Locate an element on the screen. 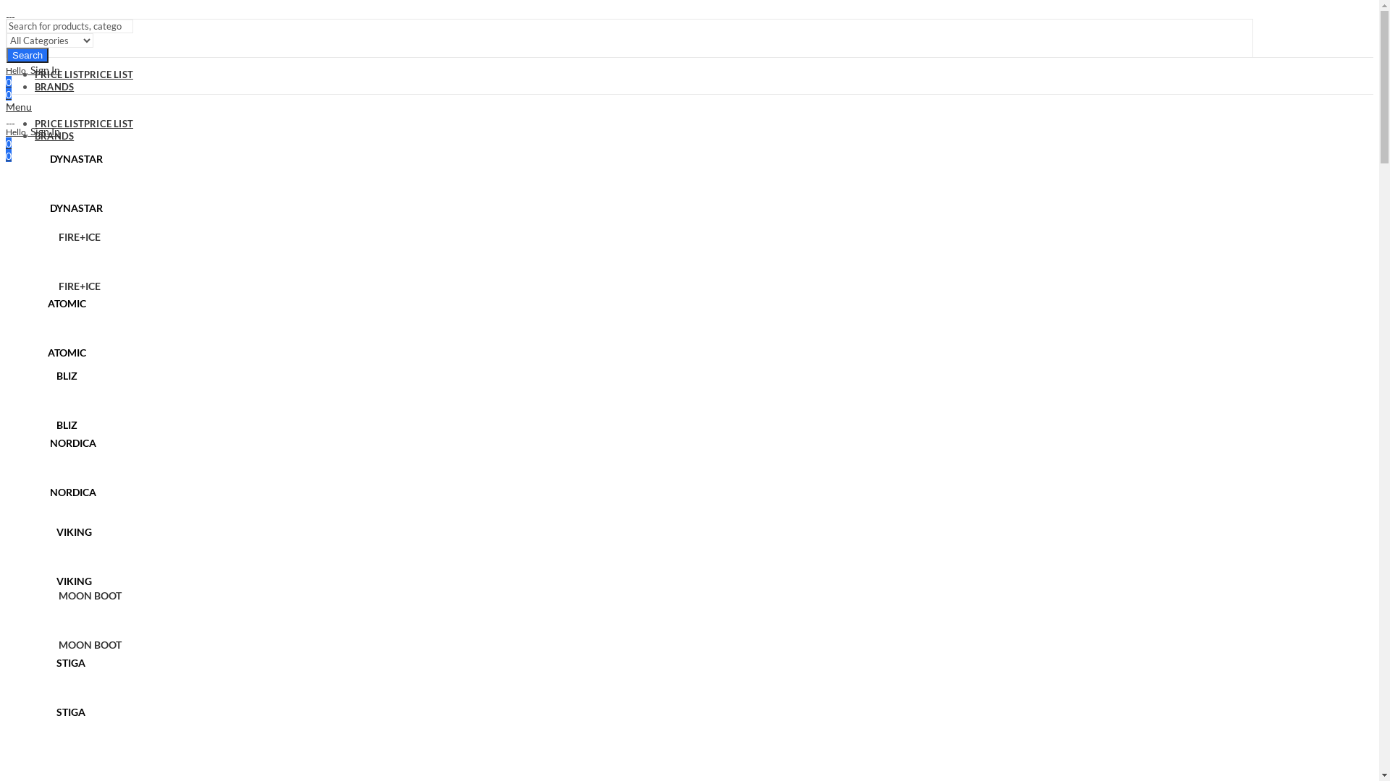 The width and height of the screenshot is (1390, 781). BRANDS is located at coordinates (54, 136).